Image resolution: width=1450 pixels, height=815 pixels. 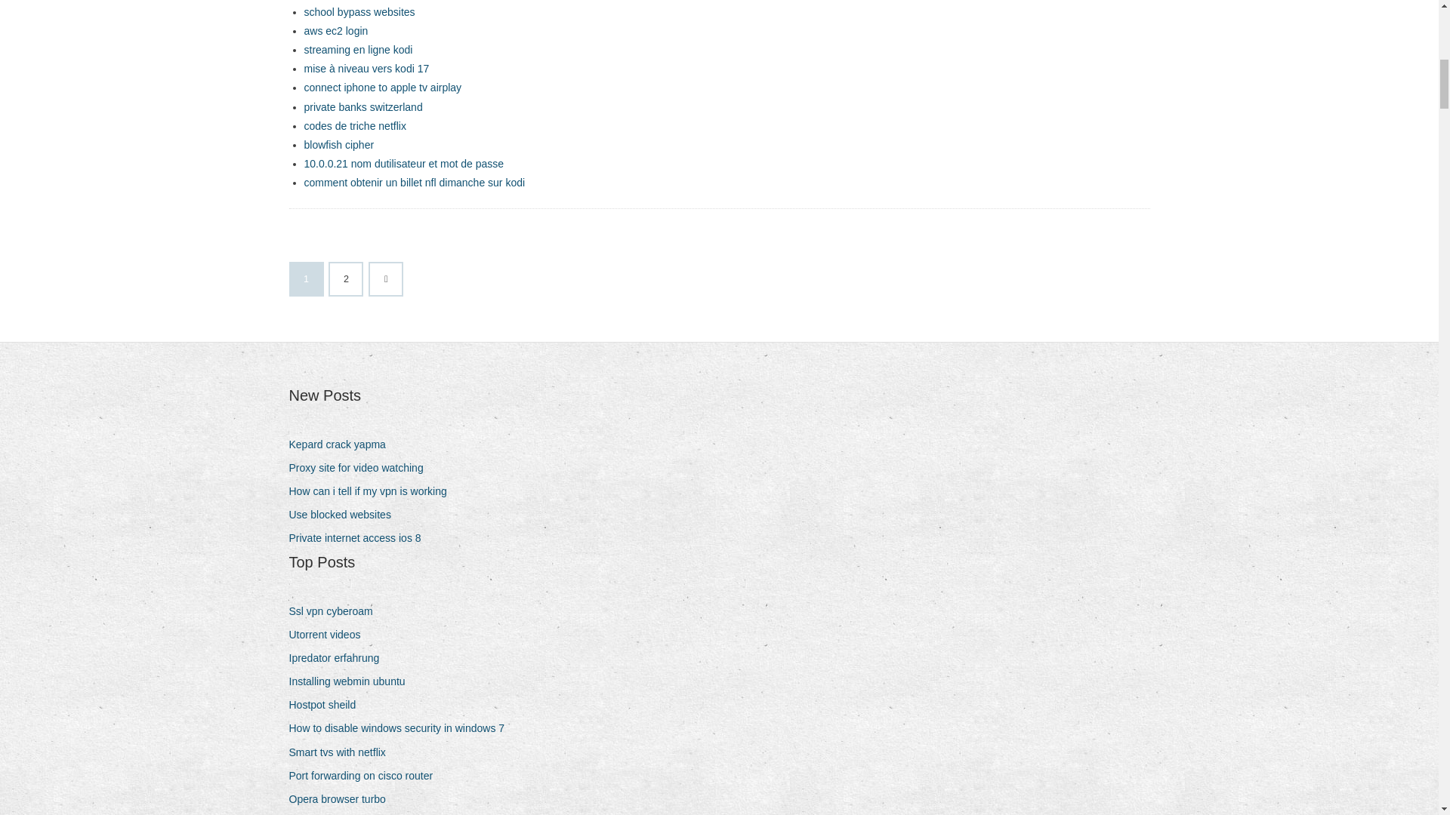 I want to click on Opera browser turbo, so click(x=342, y=800).